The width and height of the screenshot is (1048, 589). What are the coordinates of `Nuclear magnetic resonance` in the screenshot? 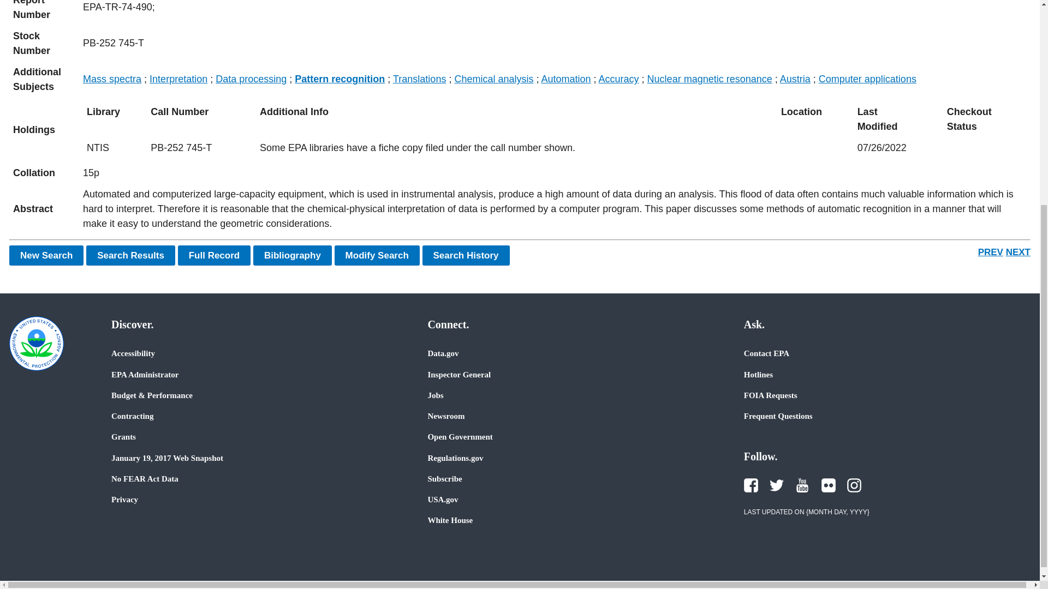 It's located at (710, 79).